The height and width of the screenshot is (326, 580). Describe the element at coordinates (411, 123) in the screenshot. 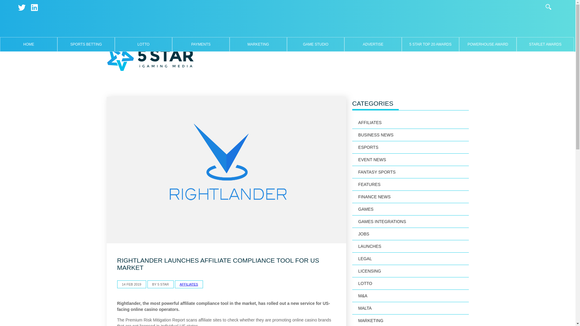

I see `AFFILIATES` at that location.